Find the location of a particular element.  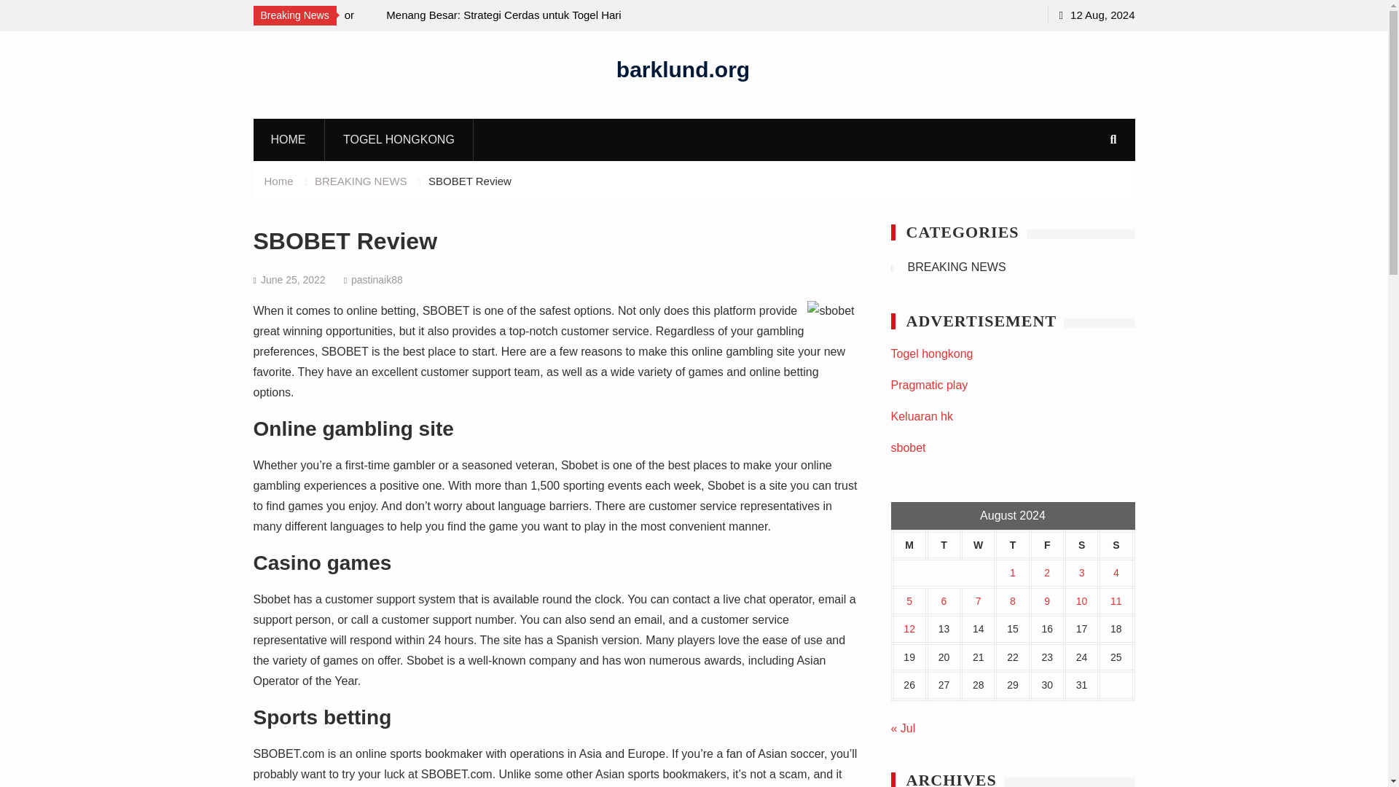

TOGEL HONGKONG is located at coordinates (399, 139).